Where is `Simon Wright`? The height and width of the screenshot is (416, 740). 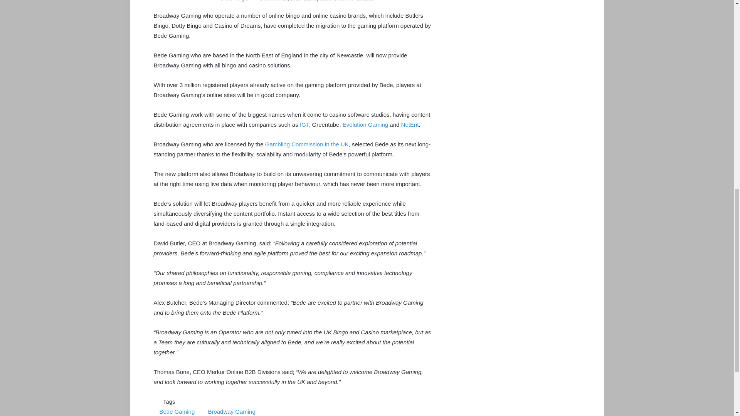
Simon Wright is located at coordinates (234, 1).